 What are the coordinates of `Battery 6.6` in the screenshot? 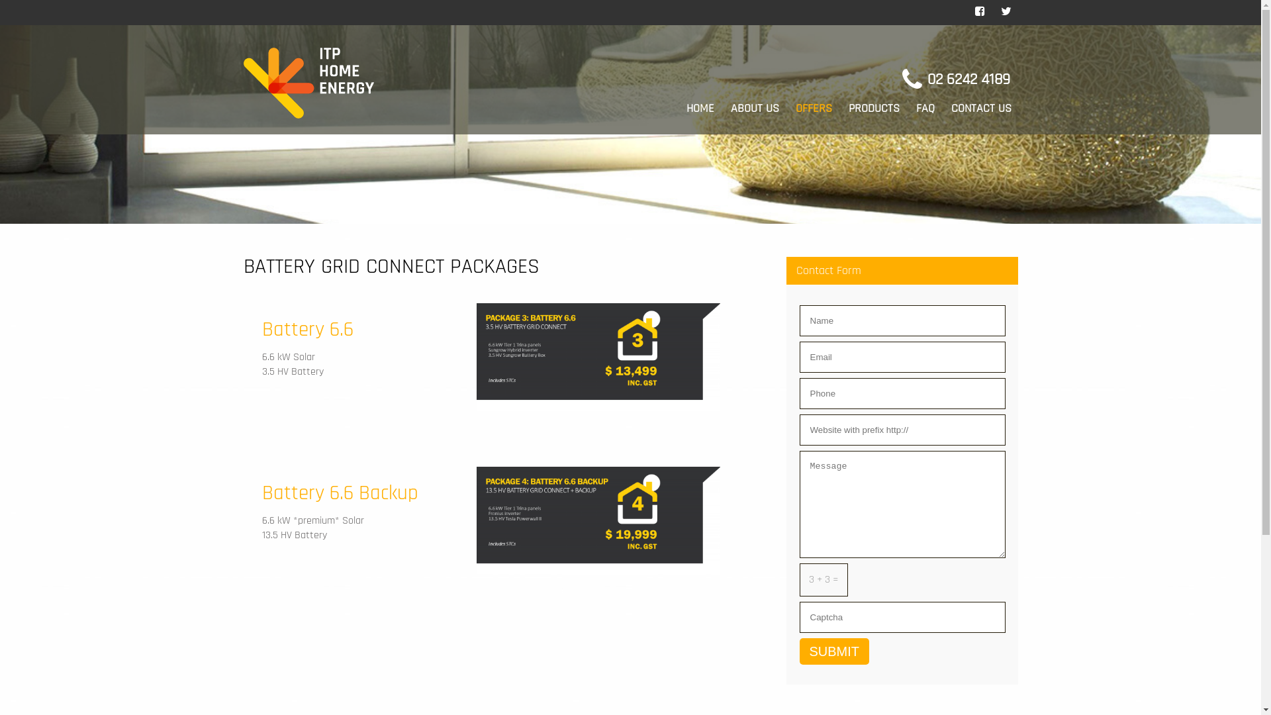 It's located at (308, 330).